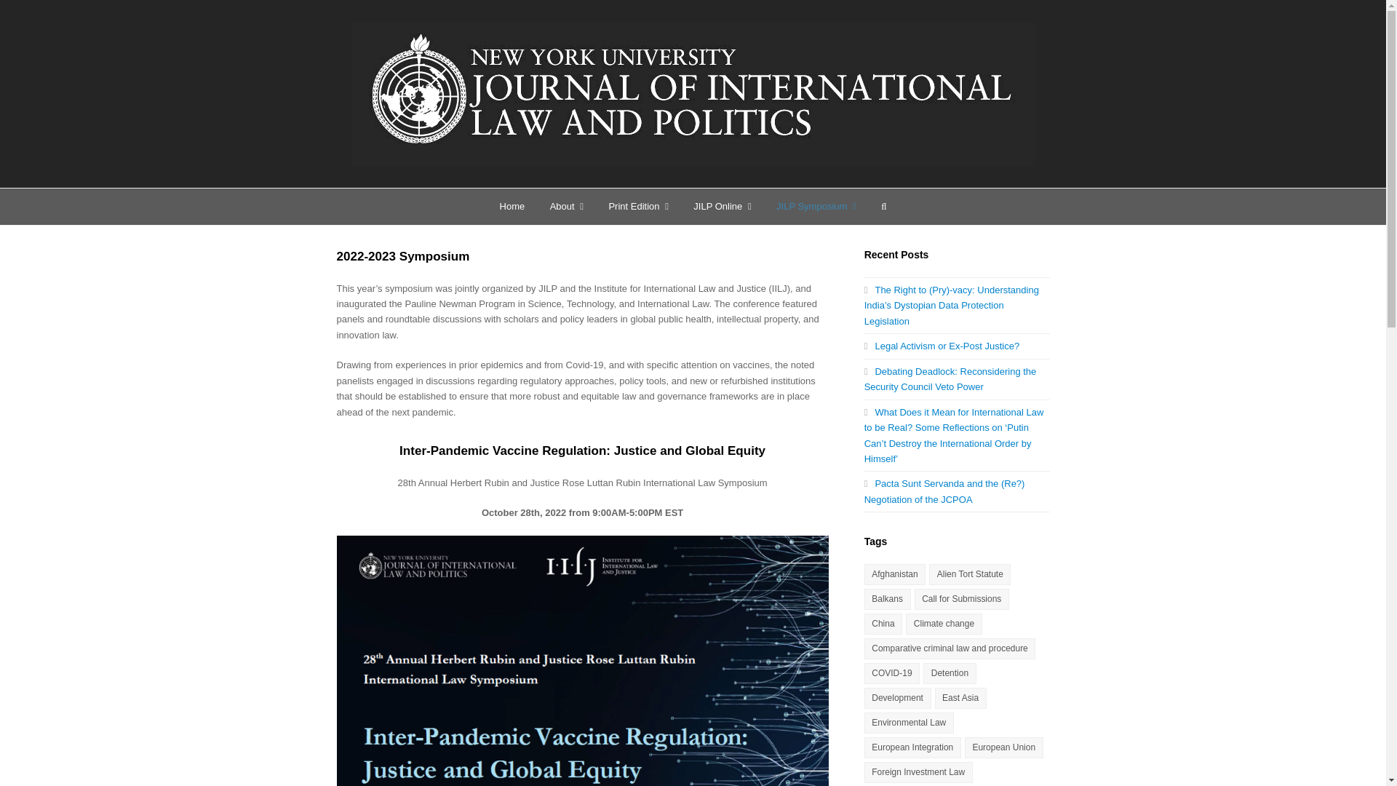 This screenshot has width=1397, height=786. I want to click on NYU JILP, so click(693, 93).